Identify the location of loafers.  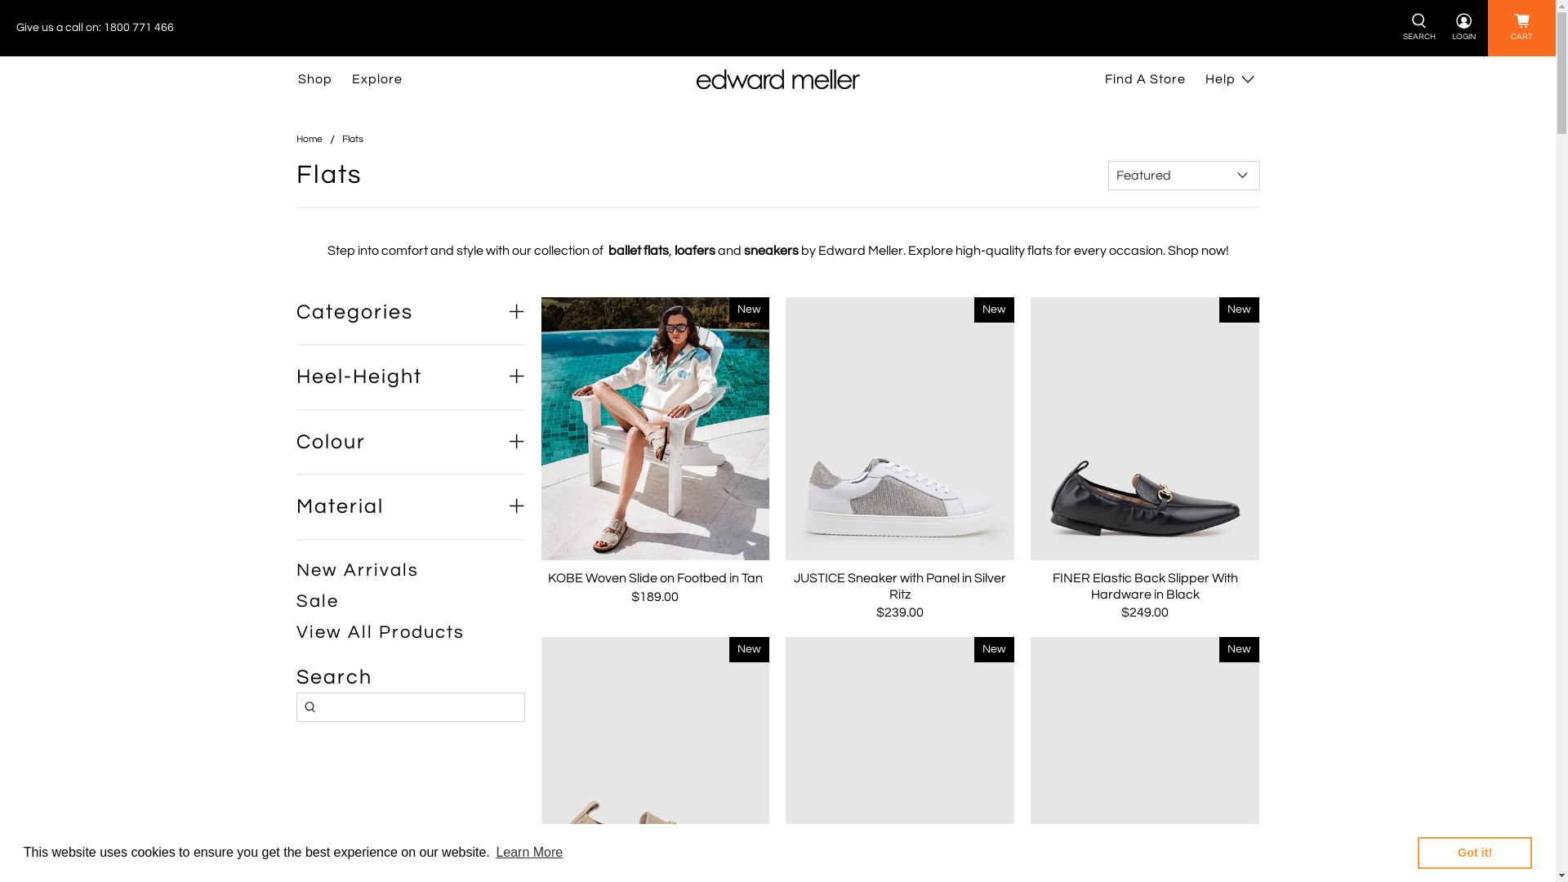
(695, 251).